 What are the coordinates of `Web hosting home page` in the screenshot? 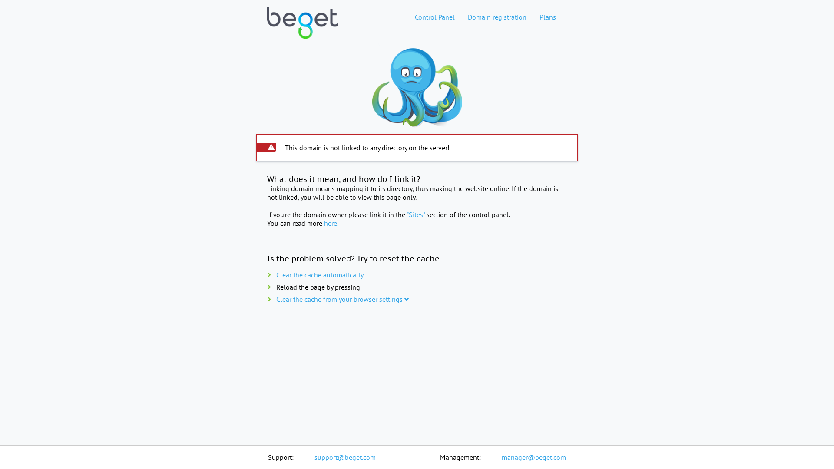 It's located at (303, 30).